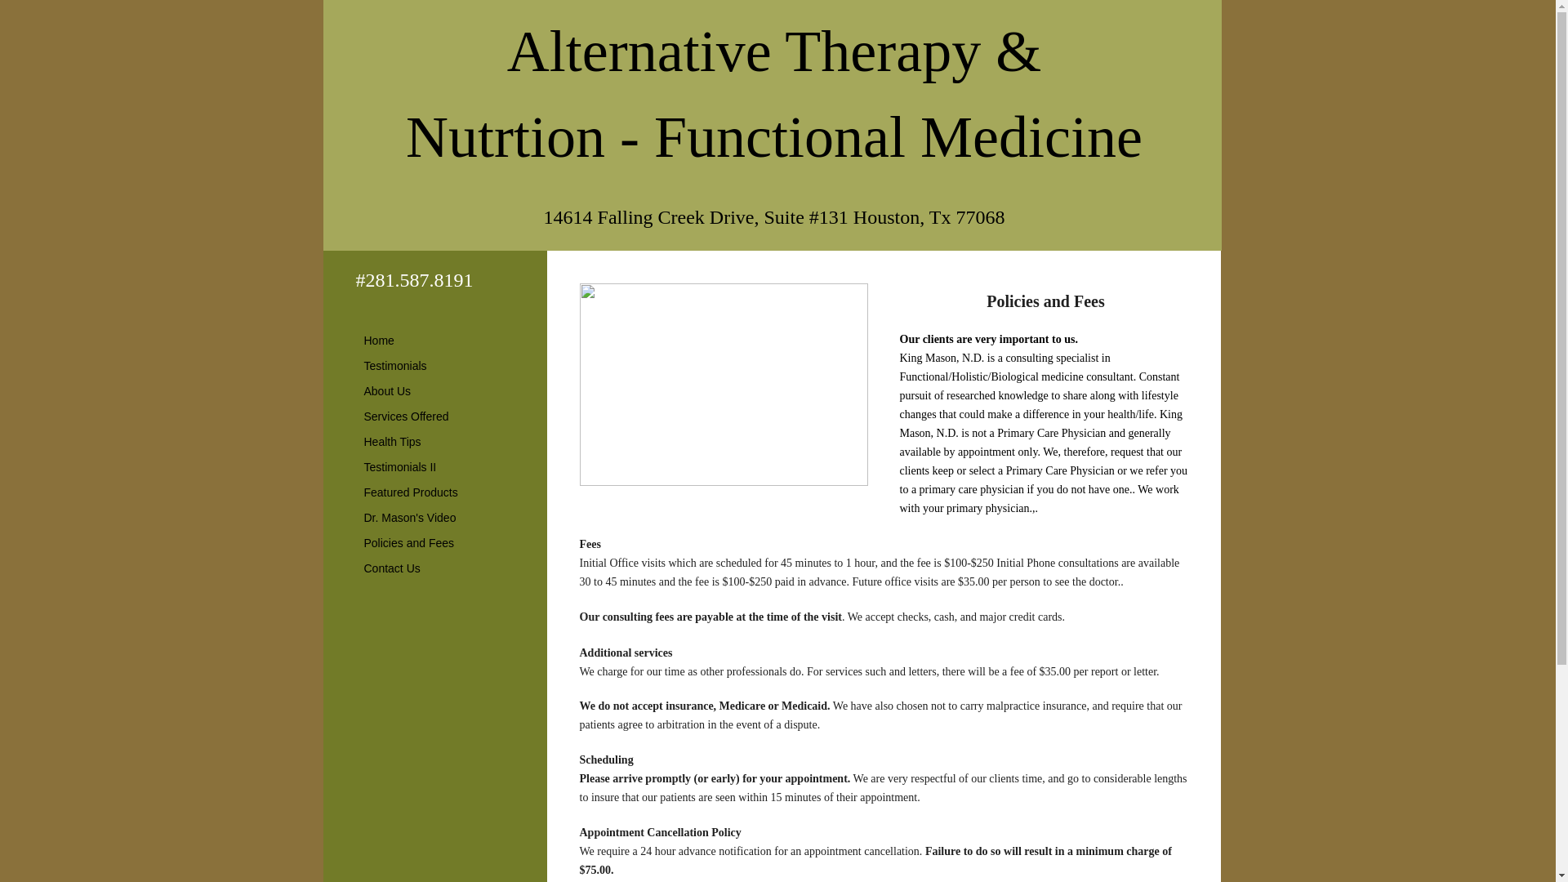 This screenshot has width=1568, height=882. What do you see at coordinates (387, 390) in the screenshot?
I see `About Us` at bounding box center [387, 390].